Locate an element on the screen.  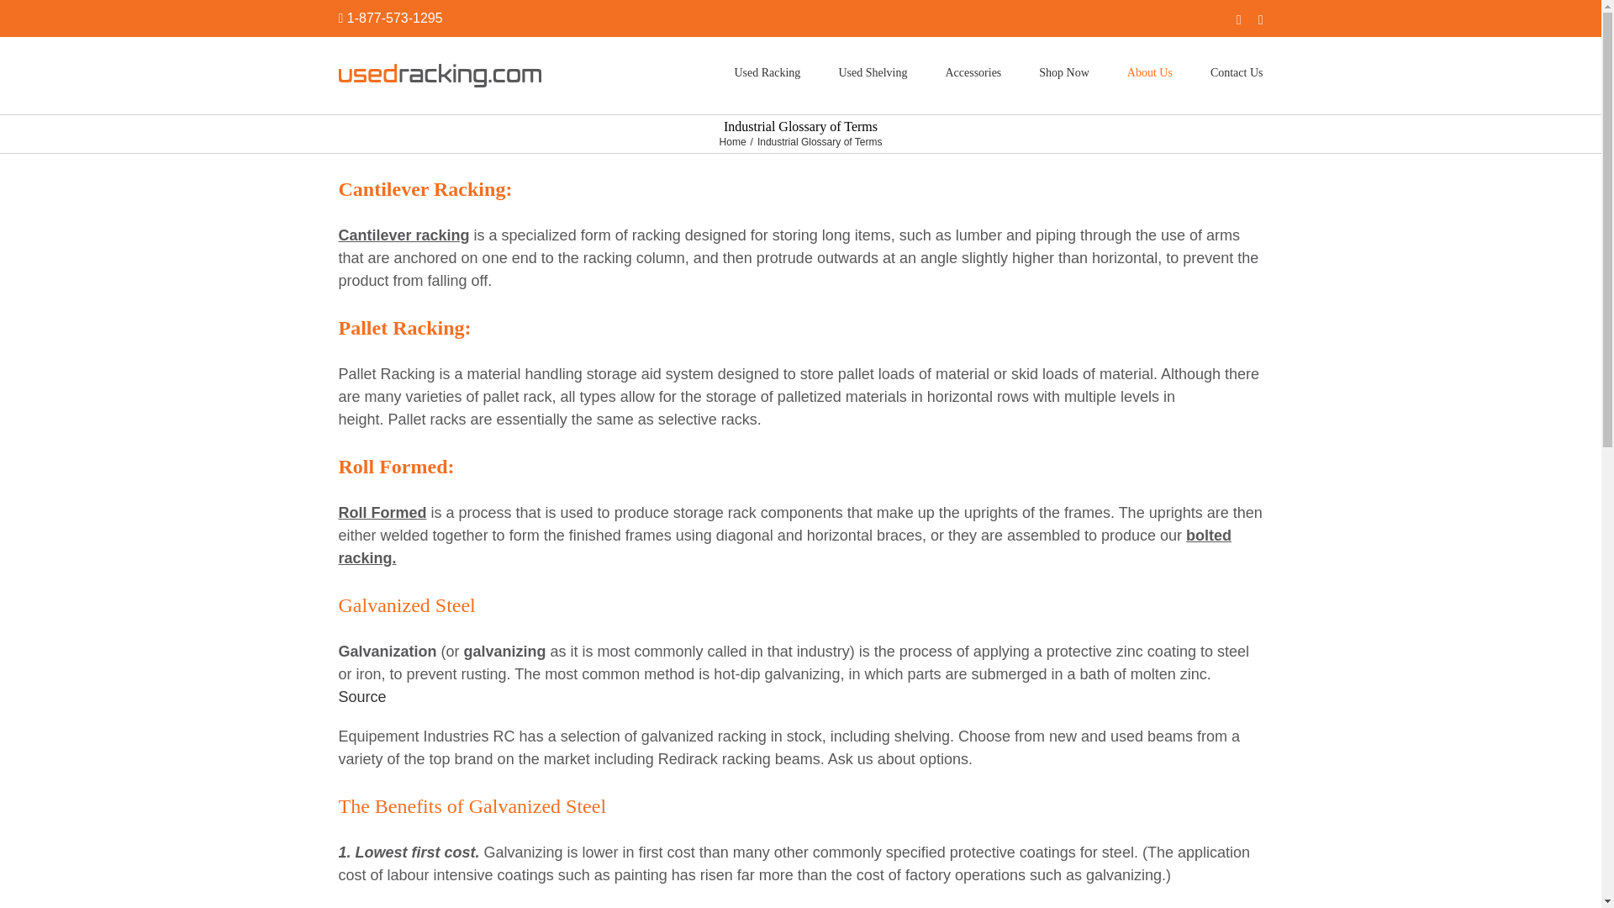
Home is located at coordinates (733, 142).